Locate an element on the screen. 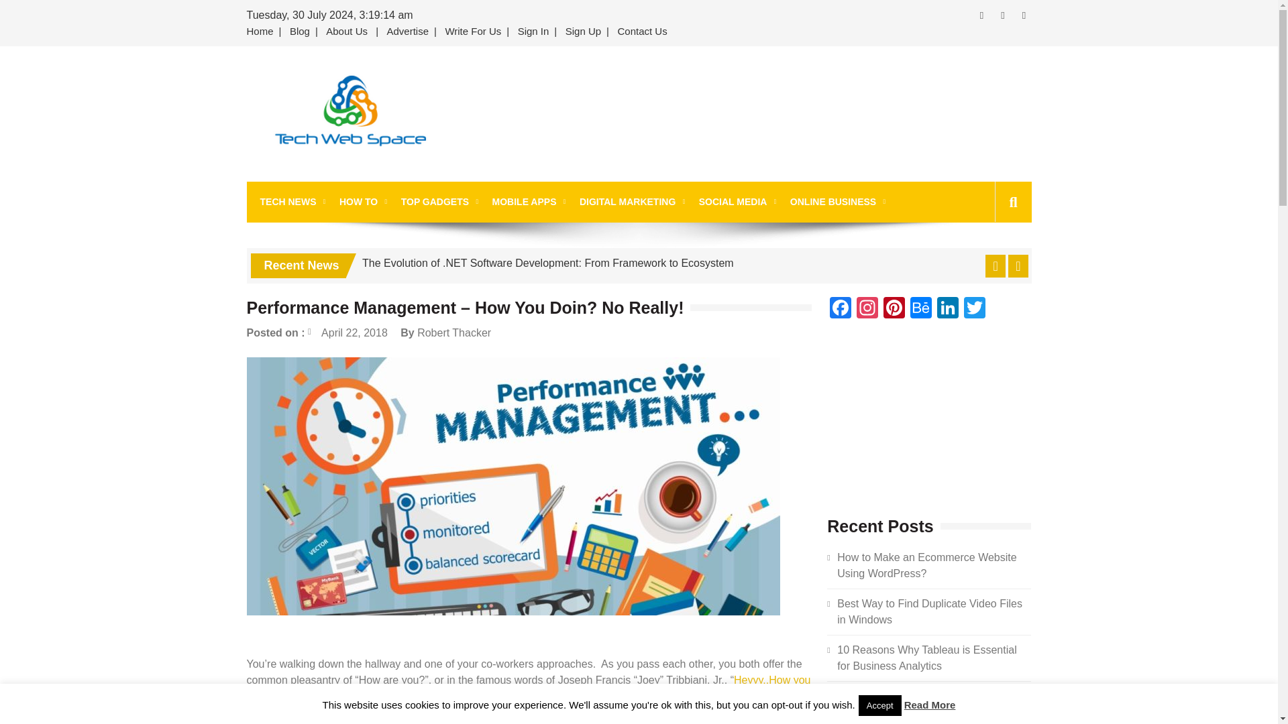 The height and width of the screenshot is (724, 1288). Advertisement is located at coordinates (762, 114).